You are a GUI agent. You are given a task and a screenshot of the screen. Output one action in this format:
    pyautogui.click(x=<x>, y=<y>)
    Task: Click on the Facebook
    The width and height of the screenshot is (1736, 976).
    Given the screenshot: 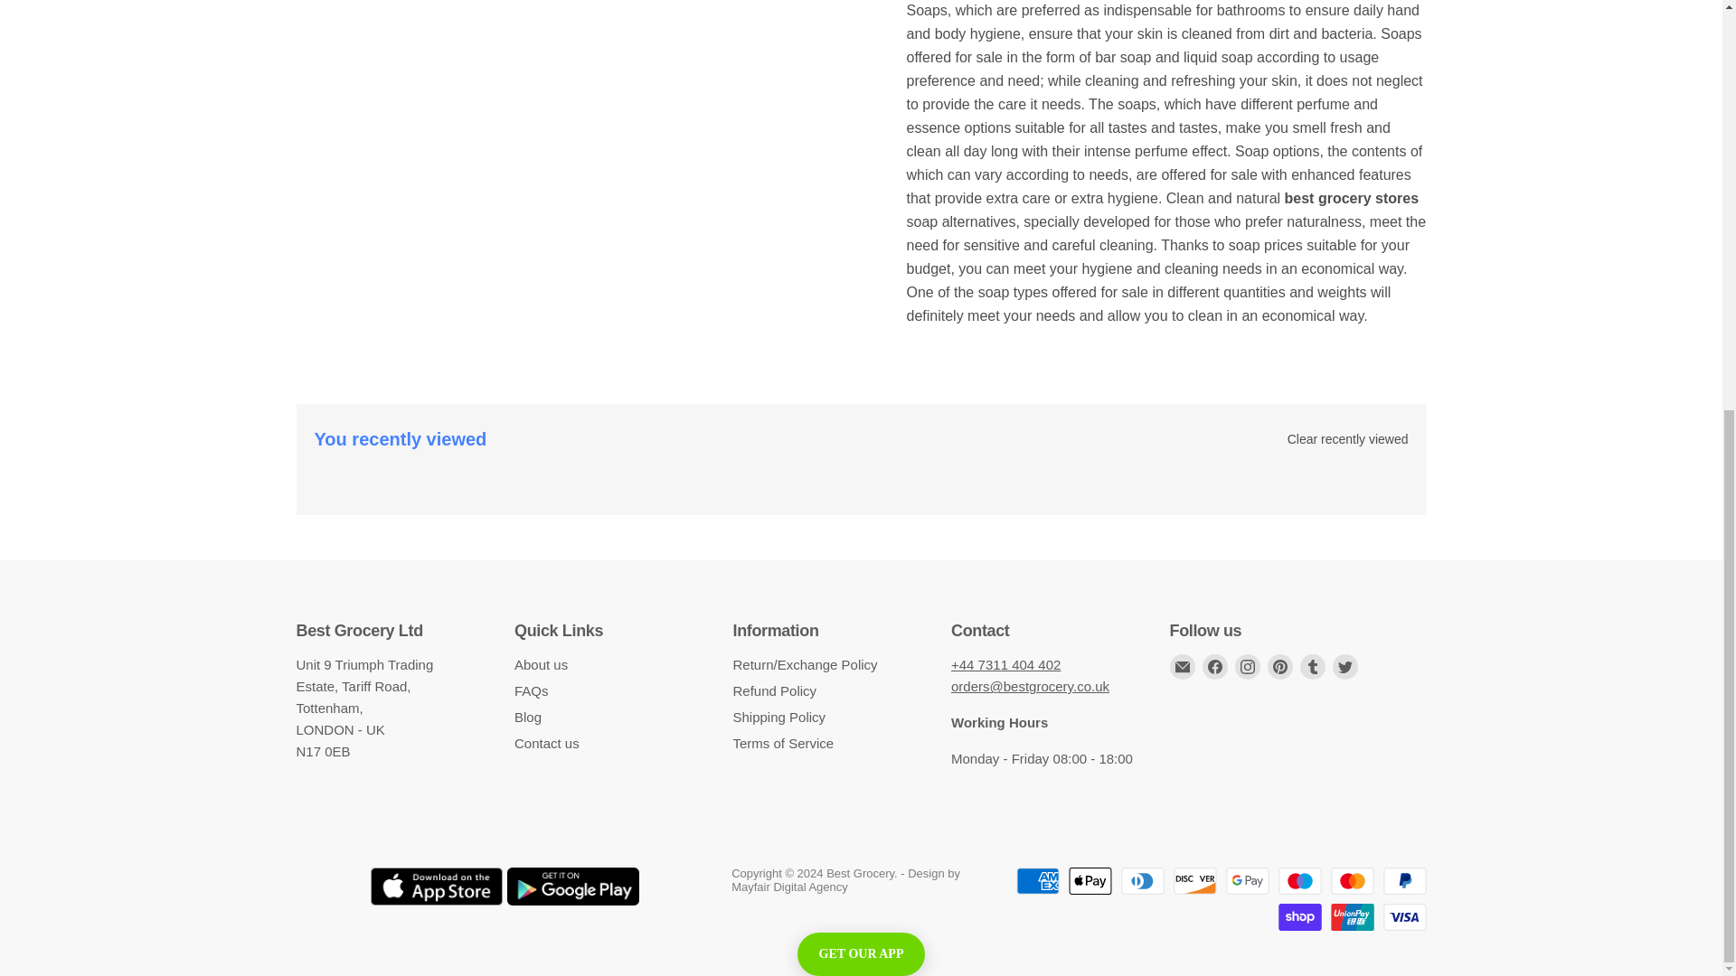 What is the action you would take?
    pyautogui.click(x=1215, y=666)
    